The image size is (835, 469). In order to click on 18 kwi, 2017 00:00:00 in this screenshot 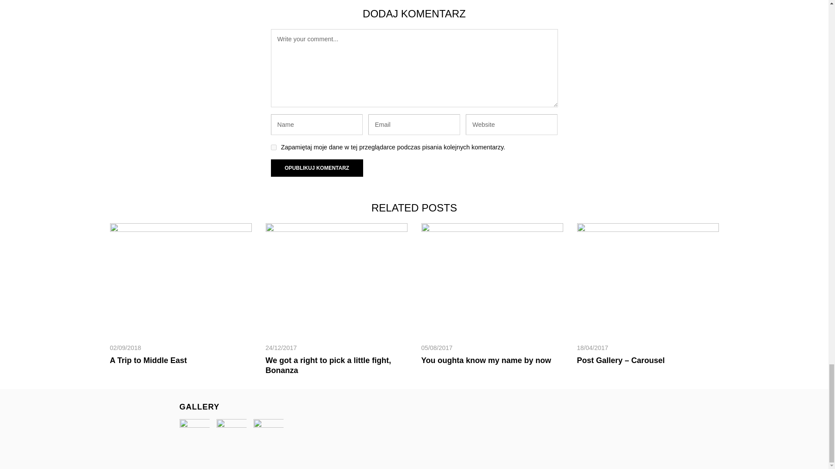, I will do `click(592, 347)`.